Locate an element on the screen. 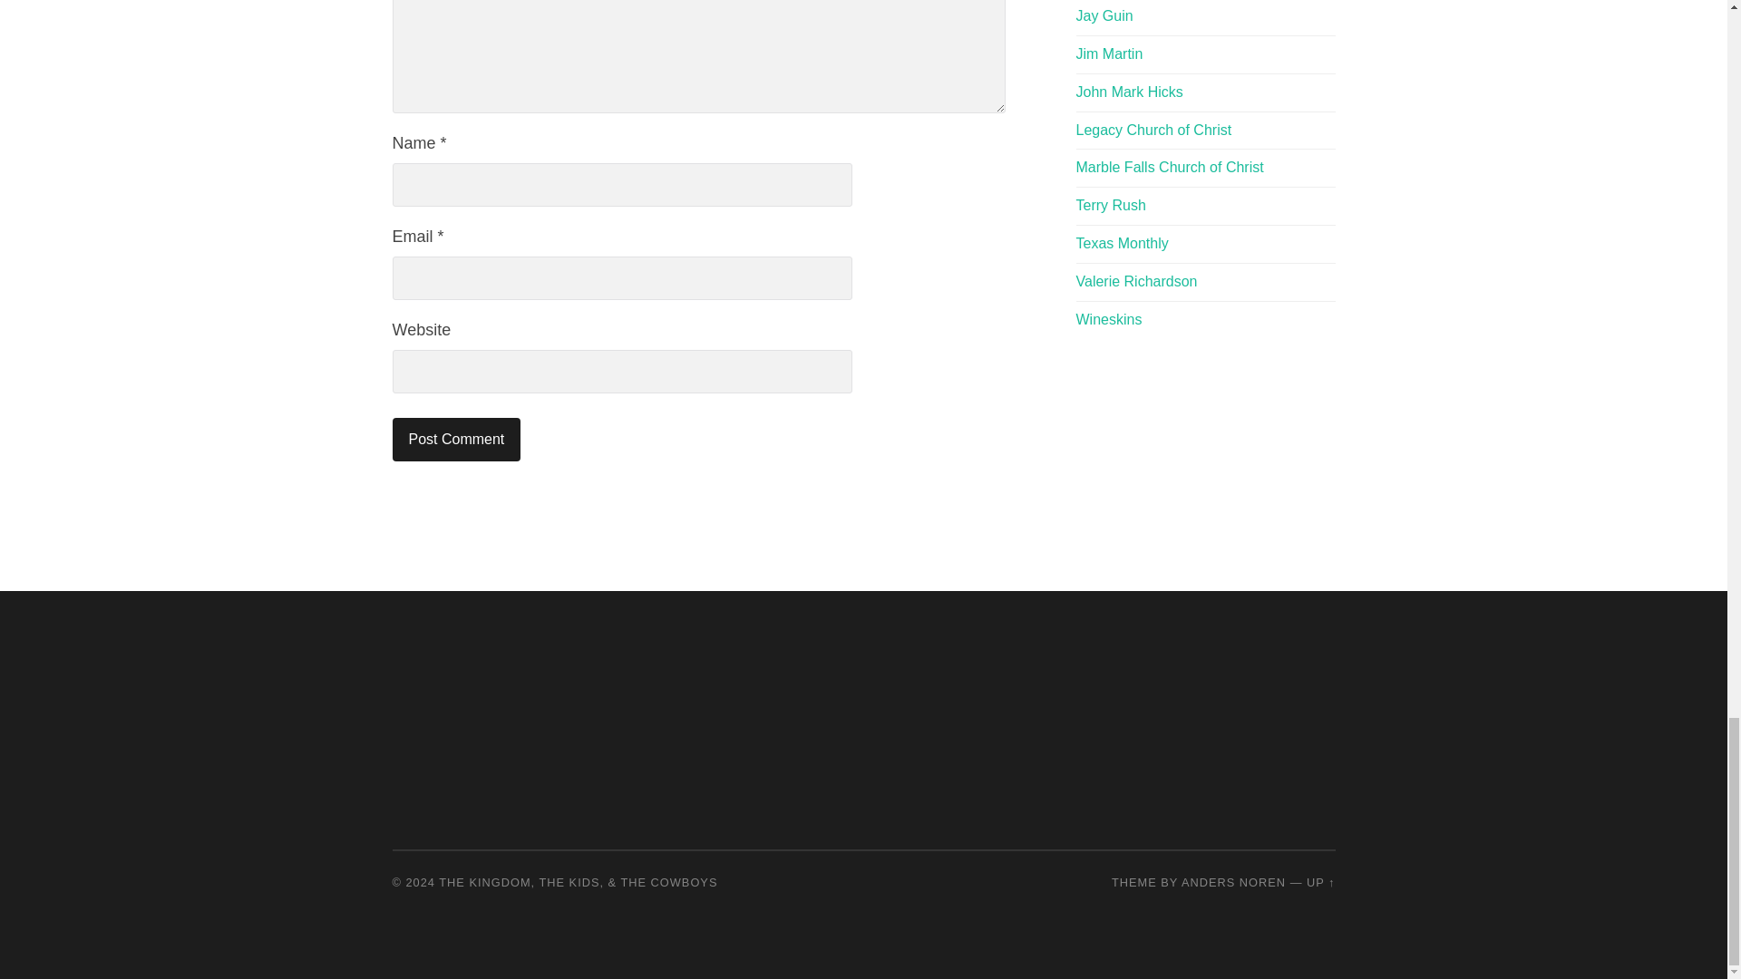 This screenshot has height=979, width=1741. Exploring the Heart of Restoration is located at coordinates (1108, 319).